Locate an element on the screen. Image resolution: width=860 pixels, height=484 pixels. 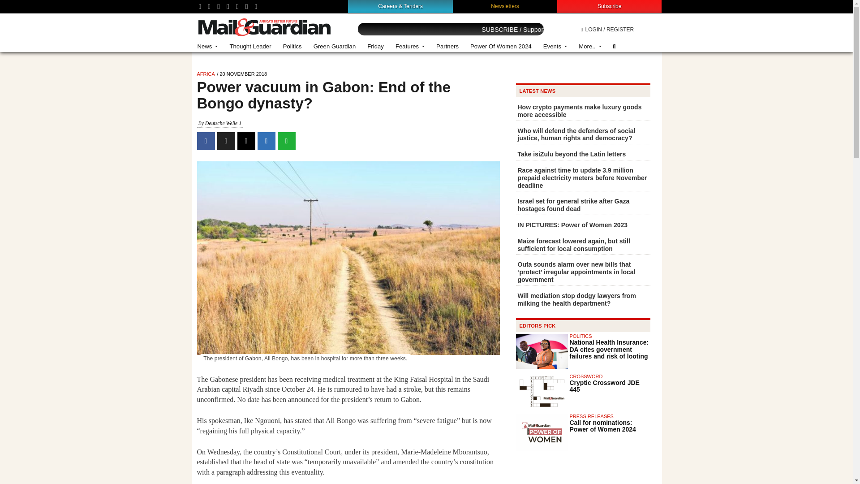
Newsletters is located at coordinates (505, 6).